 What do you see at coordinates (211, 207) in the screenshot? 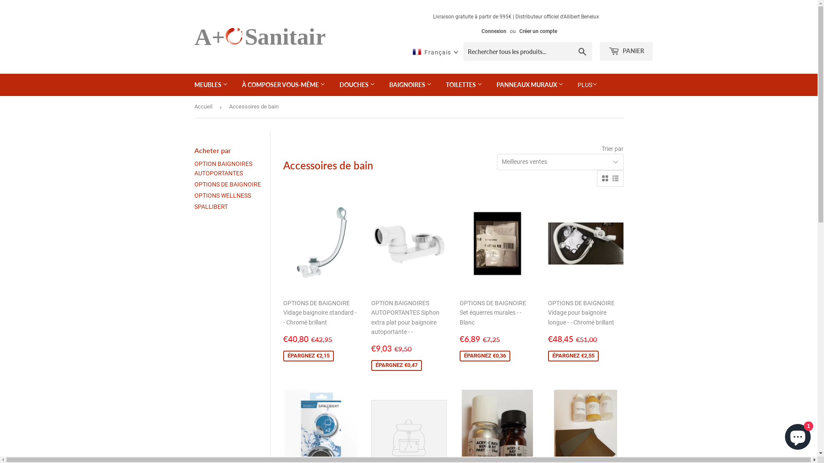
I see `SPALLIBERT` at bounding box center [211, 207].